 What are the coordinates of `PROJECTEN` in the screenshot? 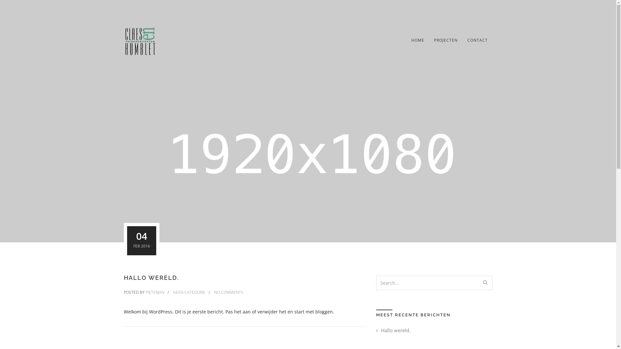 It's located at (446, 40).